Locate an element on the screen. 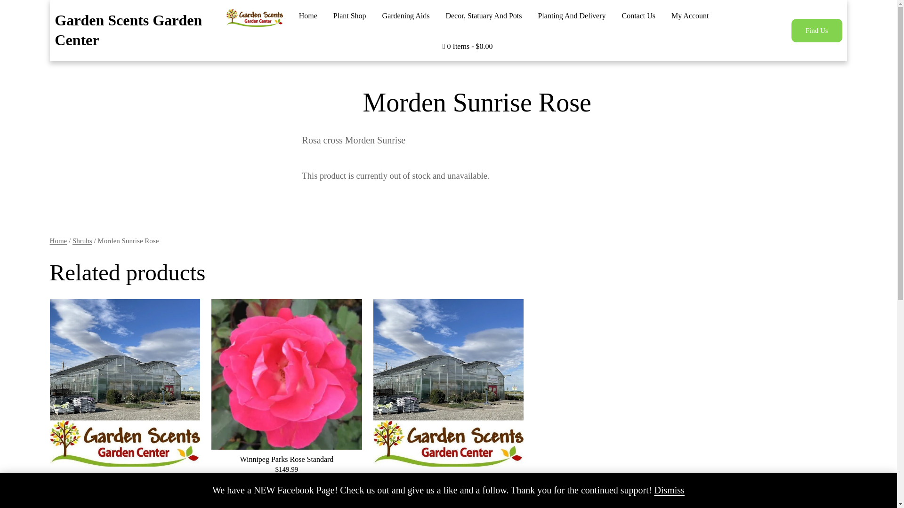  Start shopping is located at coordinates (468, 47).